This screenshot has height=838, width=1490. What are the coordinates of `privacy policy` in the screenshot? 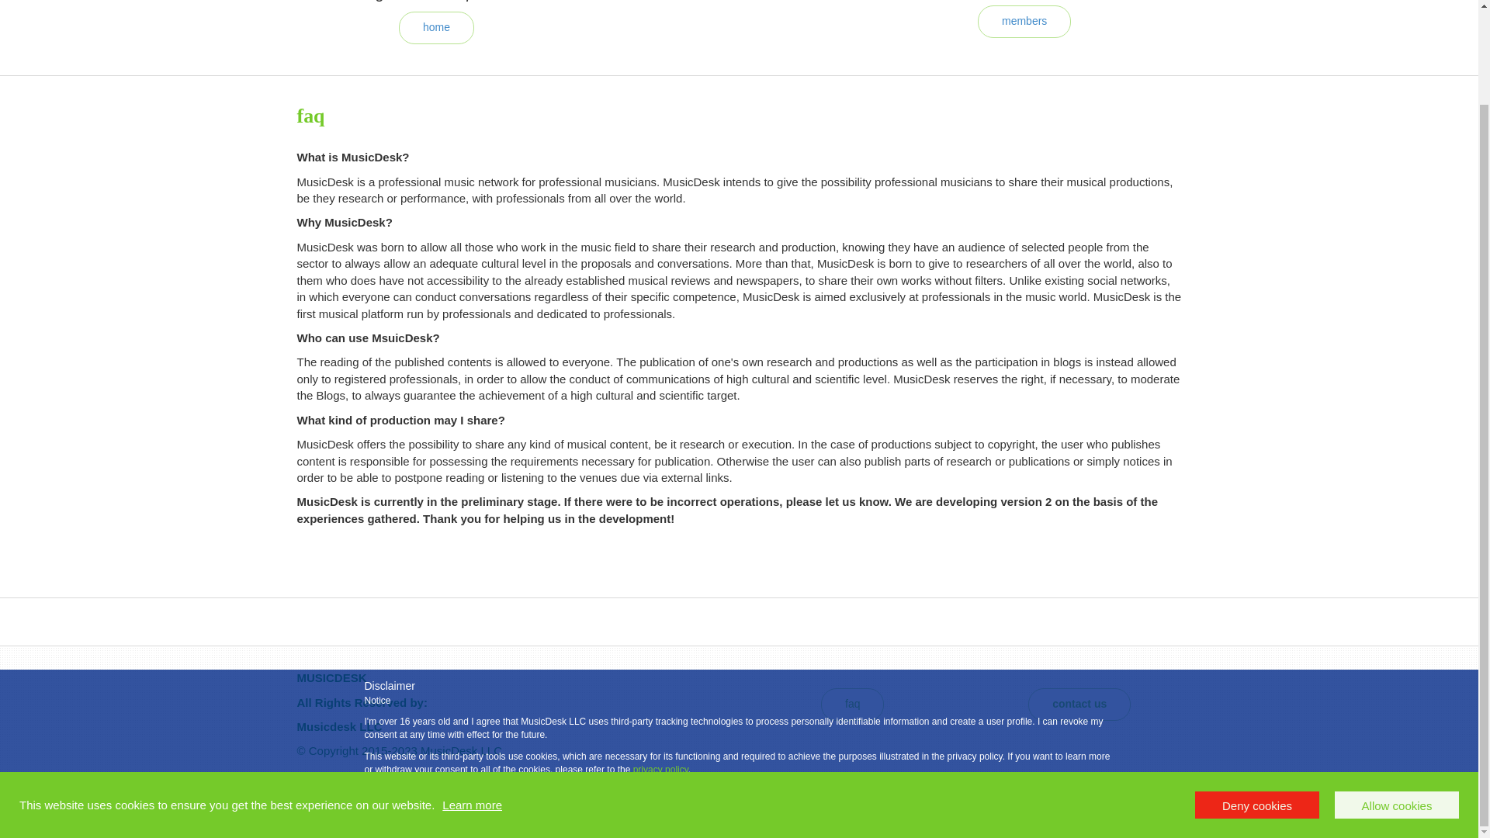 It's located at (661, 660).